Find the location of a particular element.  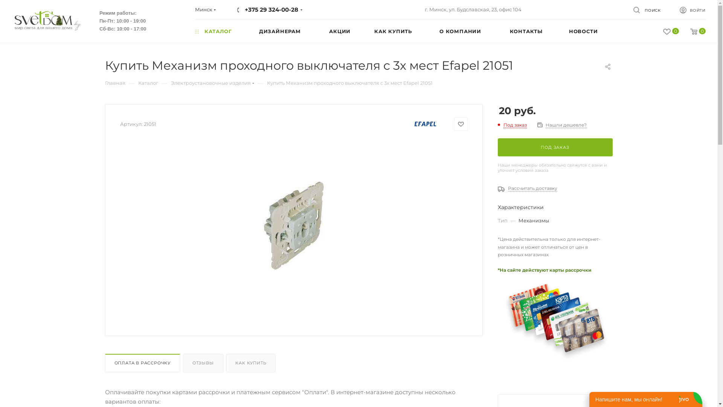

+375 29 324-00-28 is located at coordinates (272, 10).